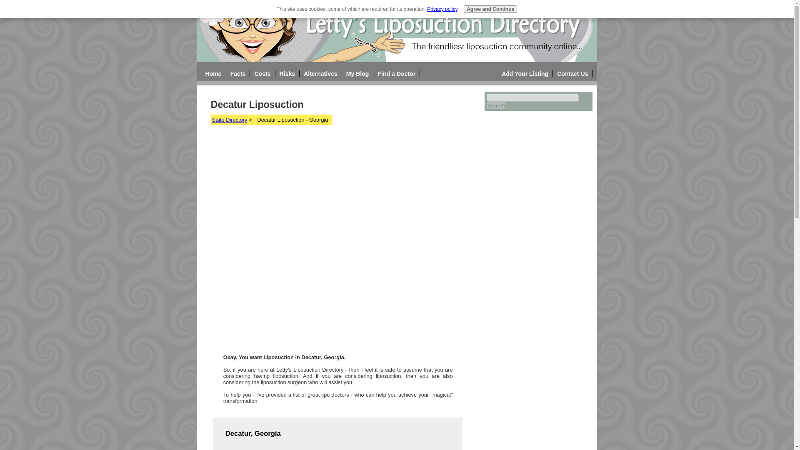  I want to click on Home, so click(213, 73).